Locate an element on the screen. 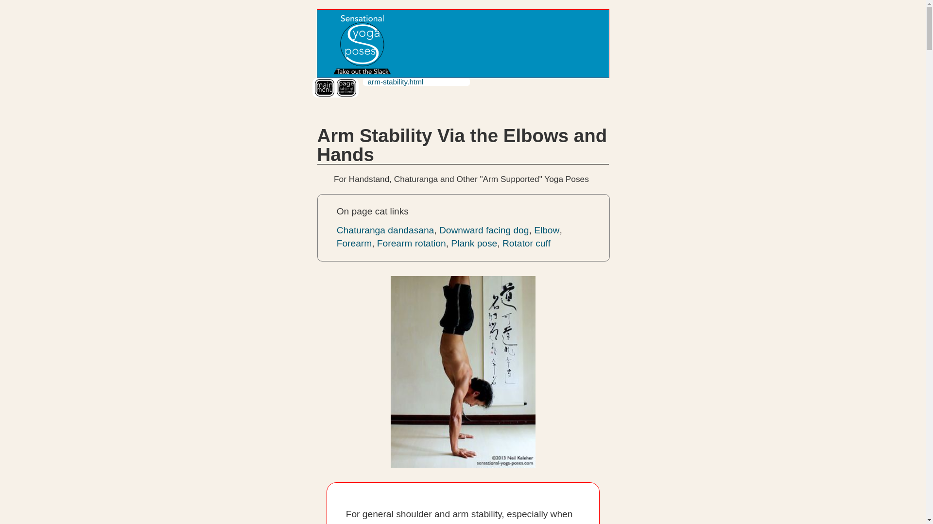 This screenshot has width=933, height=524. main menu is located at coordinates (325, 87).